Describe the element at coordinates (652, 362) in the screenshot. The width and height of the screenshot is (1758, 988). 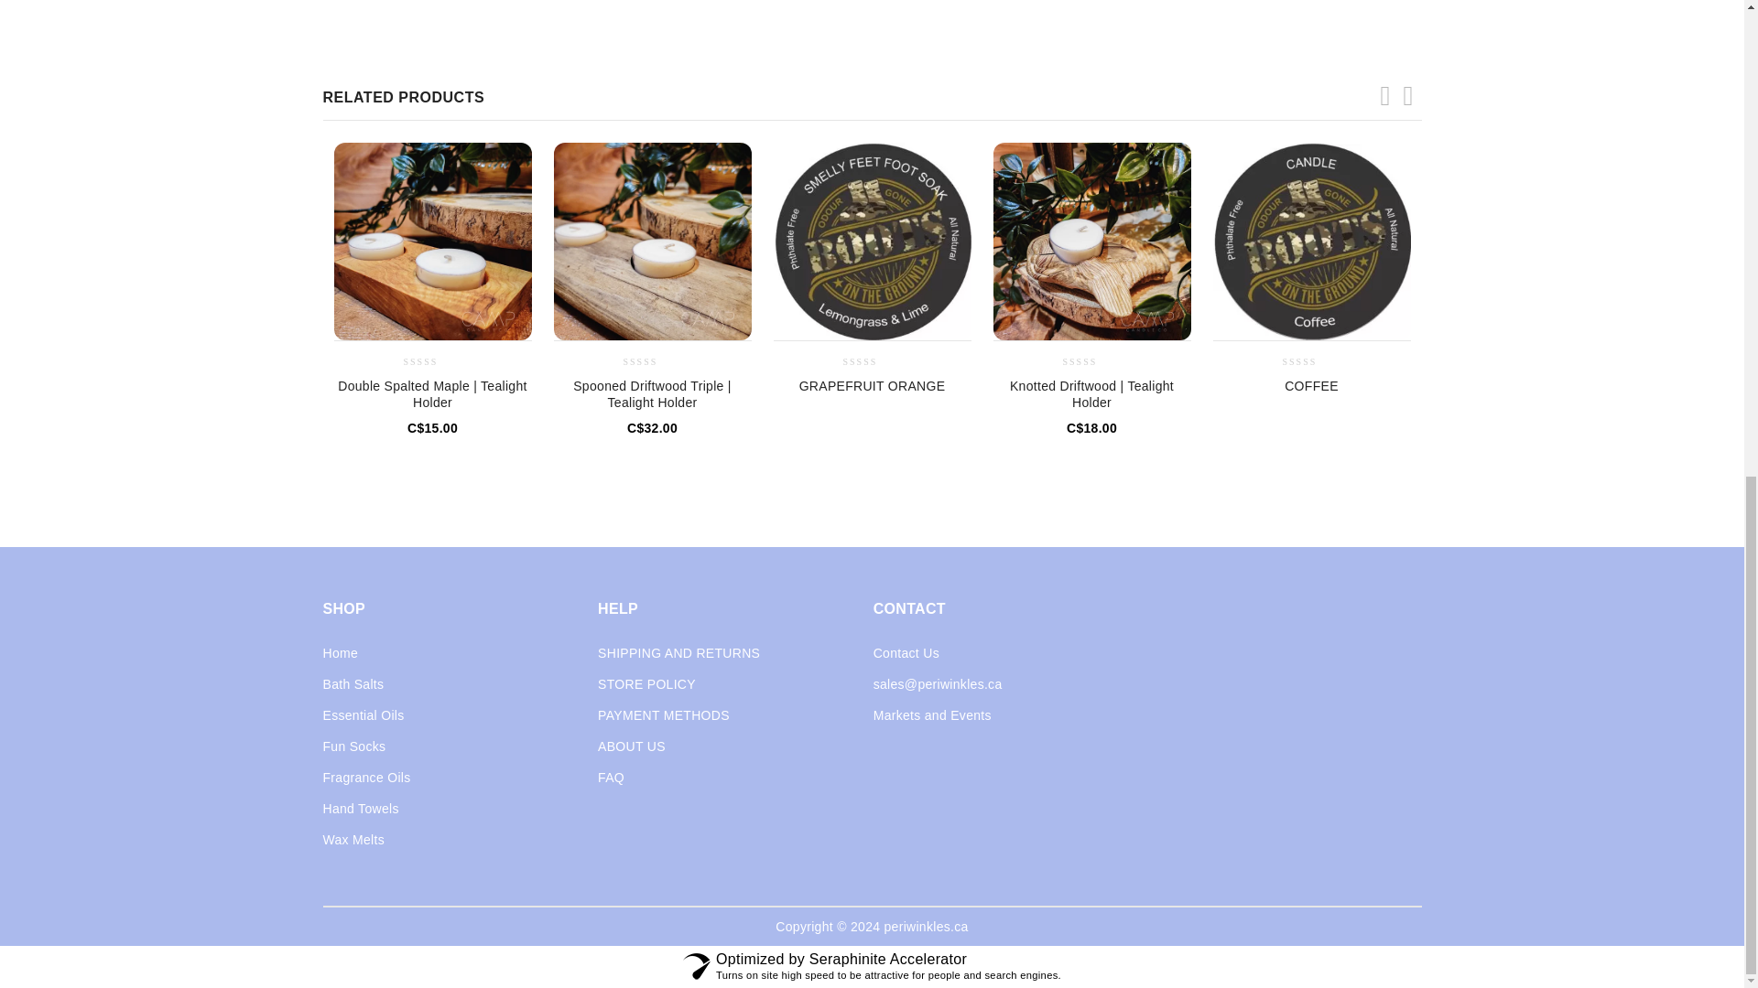
I see `Not yet rated` at that location.